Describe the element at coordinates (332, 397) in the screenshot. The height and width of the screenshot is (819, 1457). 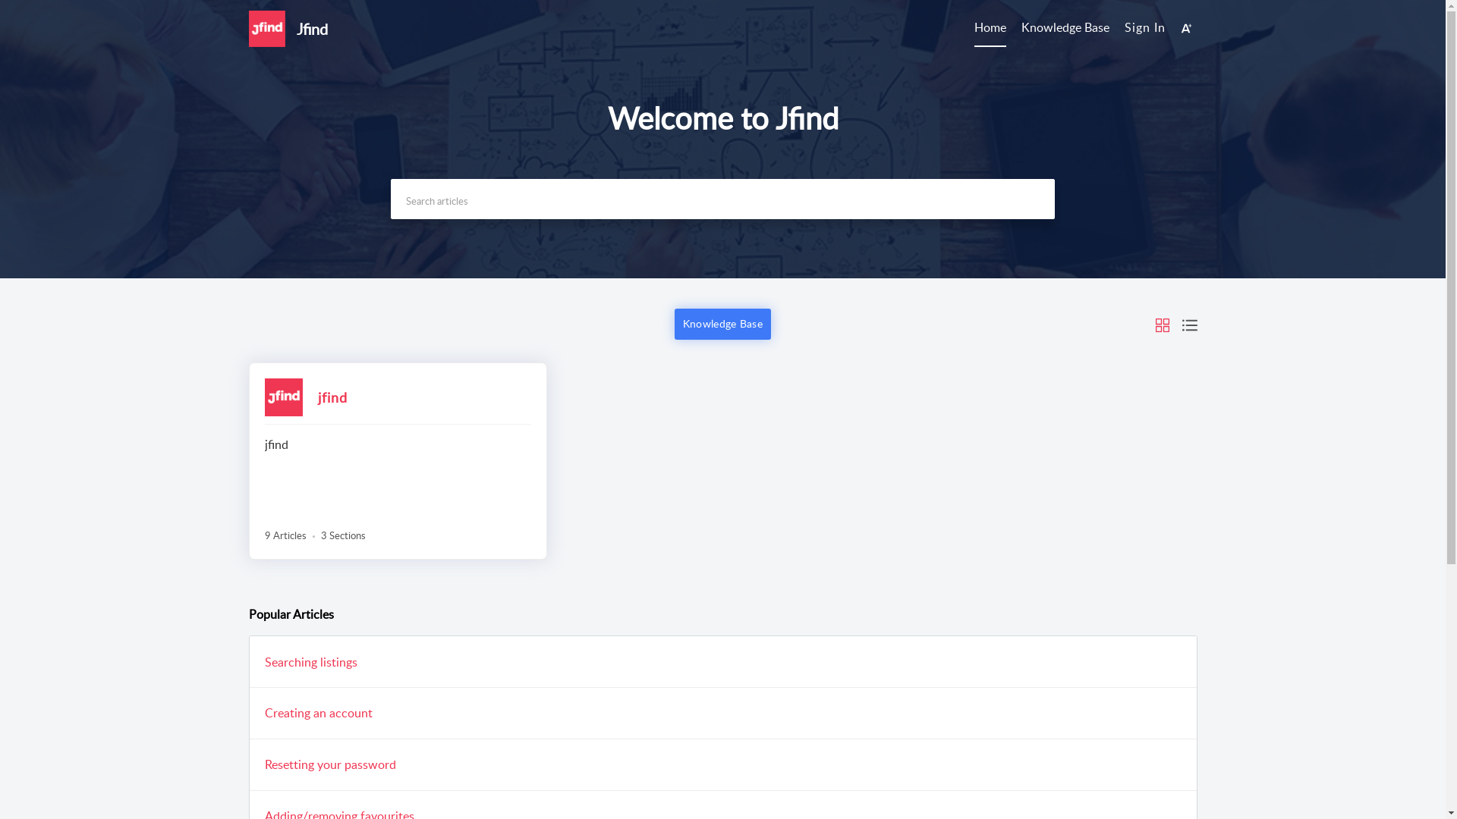
I see `jfind` at that location.